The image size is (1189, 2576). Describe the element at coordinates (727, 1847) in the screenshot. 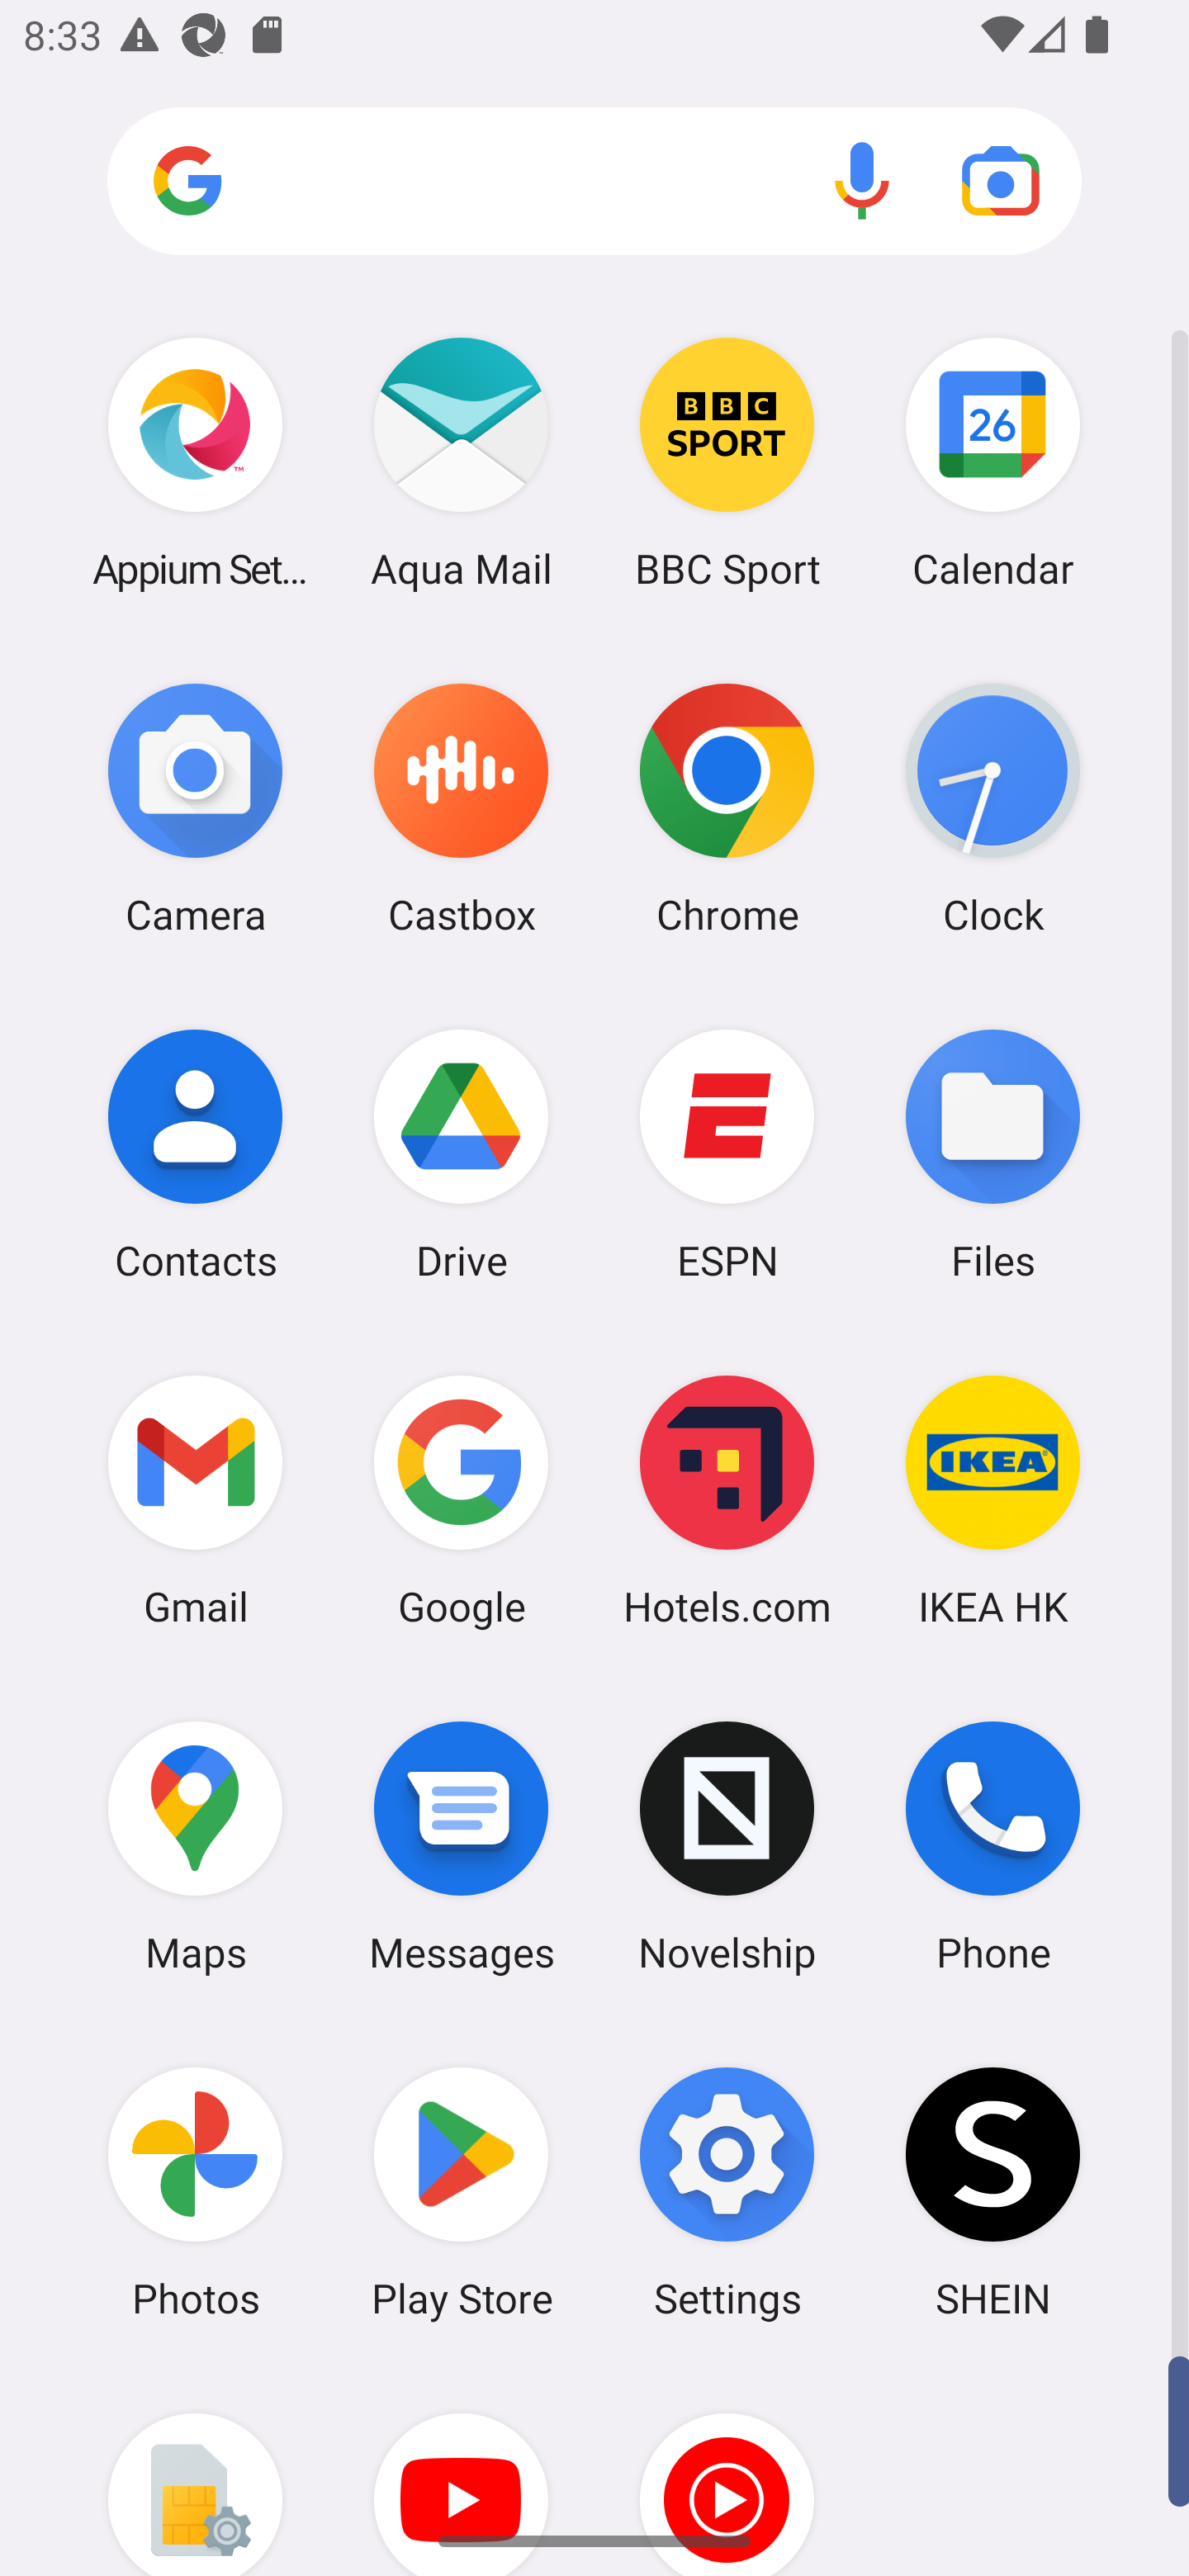

I see `Novelship` at that location.